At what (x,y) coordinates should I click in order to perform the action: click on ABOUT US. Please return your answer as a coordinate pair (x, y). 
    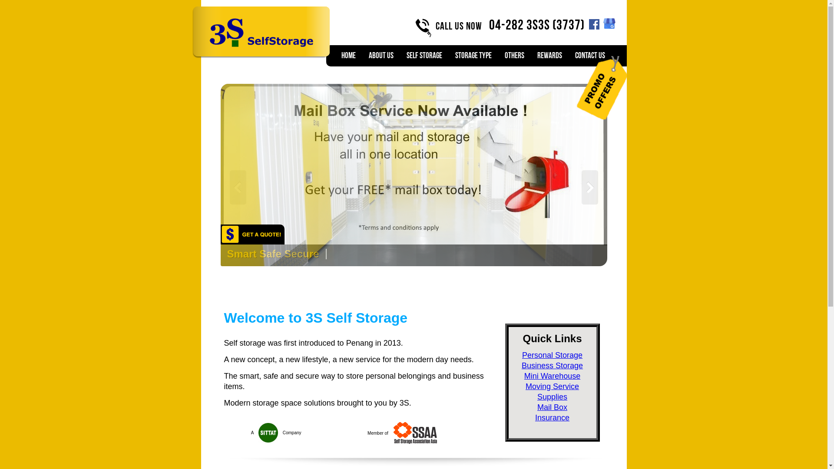
    Looking at the image, I should click on (381, 56).